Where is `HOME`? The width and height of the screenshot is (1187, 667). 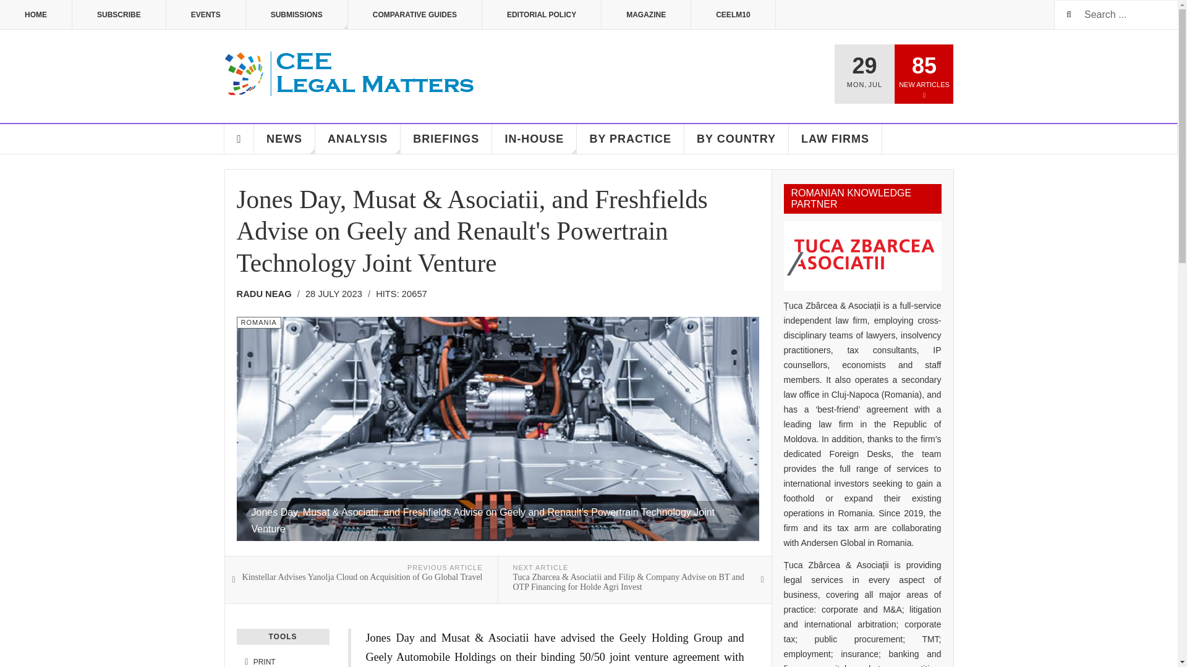 HOME is located at coordinates (36, 15).